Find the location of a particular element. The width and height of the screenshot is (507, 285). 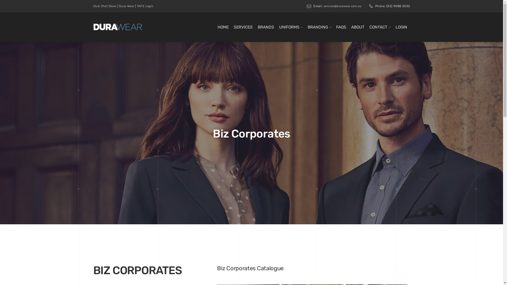

UNIFORMS is located at coordinates (289, 27).